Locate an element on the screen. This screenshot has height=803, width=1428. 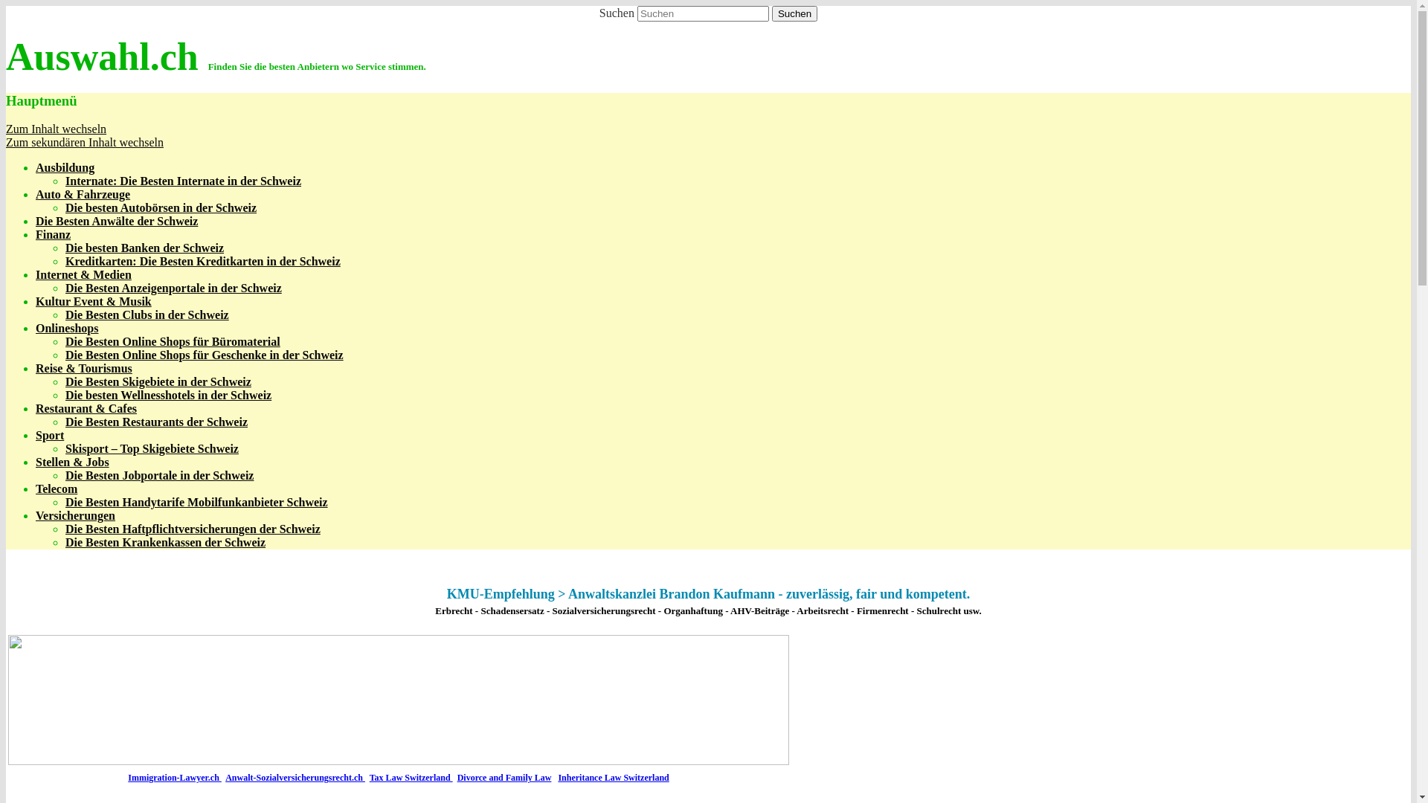
Die Besten Restaurants der Schweiz is located at coordinates (156, 422).